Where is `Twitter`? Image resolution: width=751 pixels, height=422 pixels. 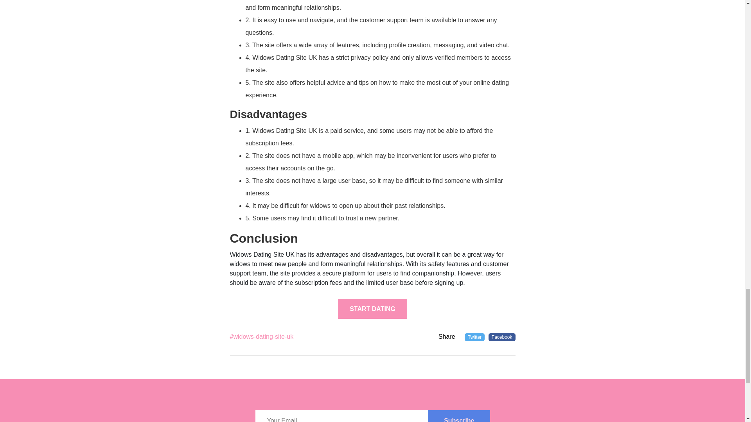
Twitter is located at coordinates (474, 337).